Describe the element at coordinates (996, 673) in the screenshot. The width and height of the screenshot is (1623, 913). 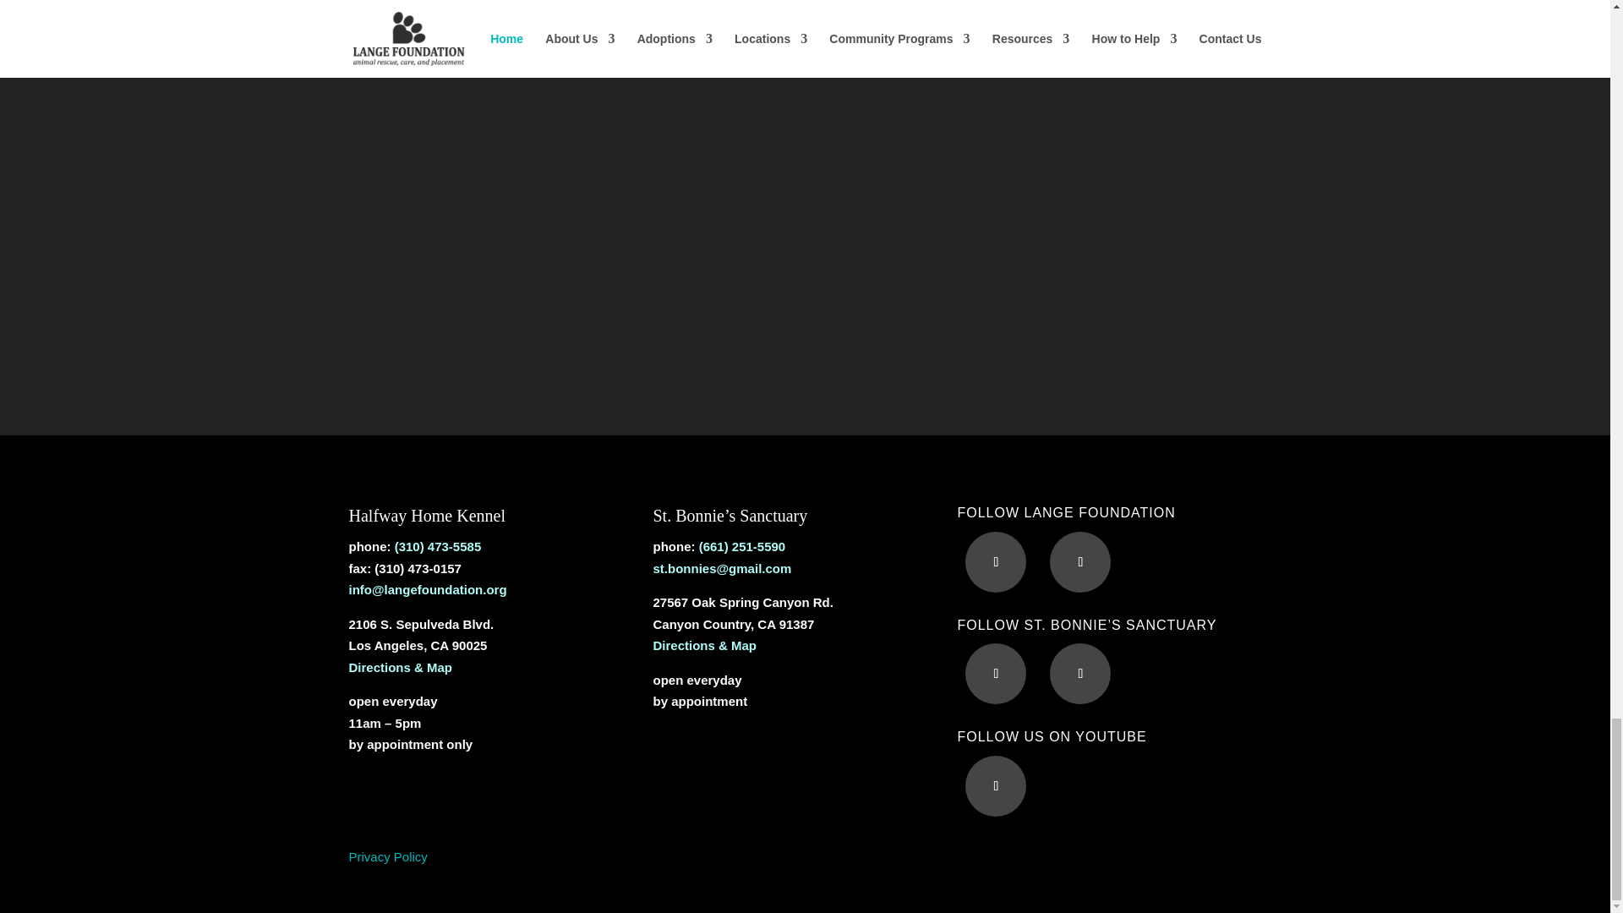
I see `Follow on Facebook` at that location.